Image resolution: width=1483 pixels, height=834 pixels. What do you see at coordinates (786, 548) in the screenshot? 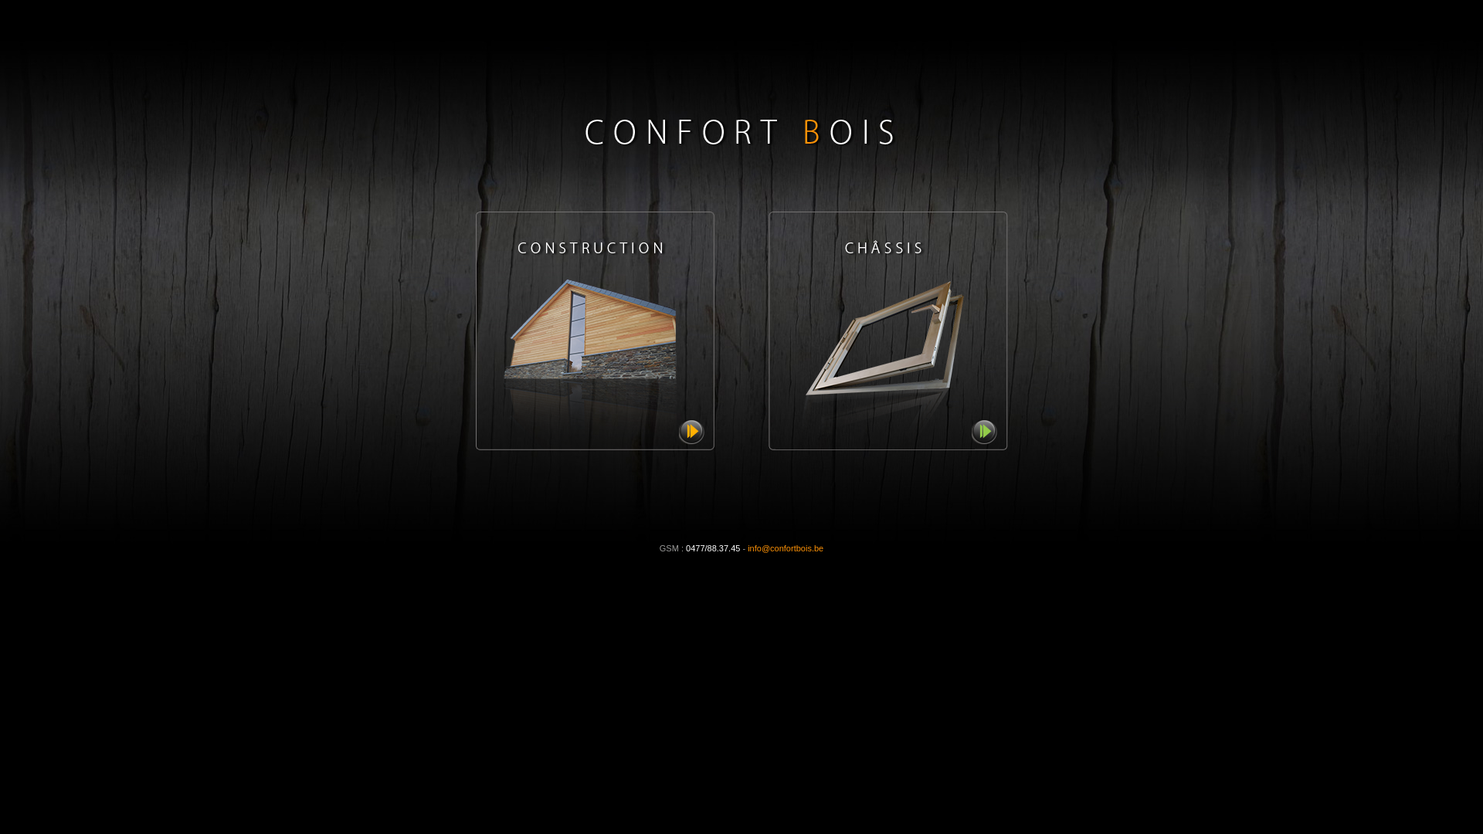
I see `info@confortbois.be` at bounding box center [786, 548].